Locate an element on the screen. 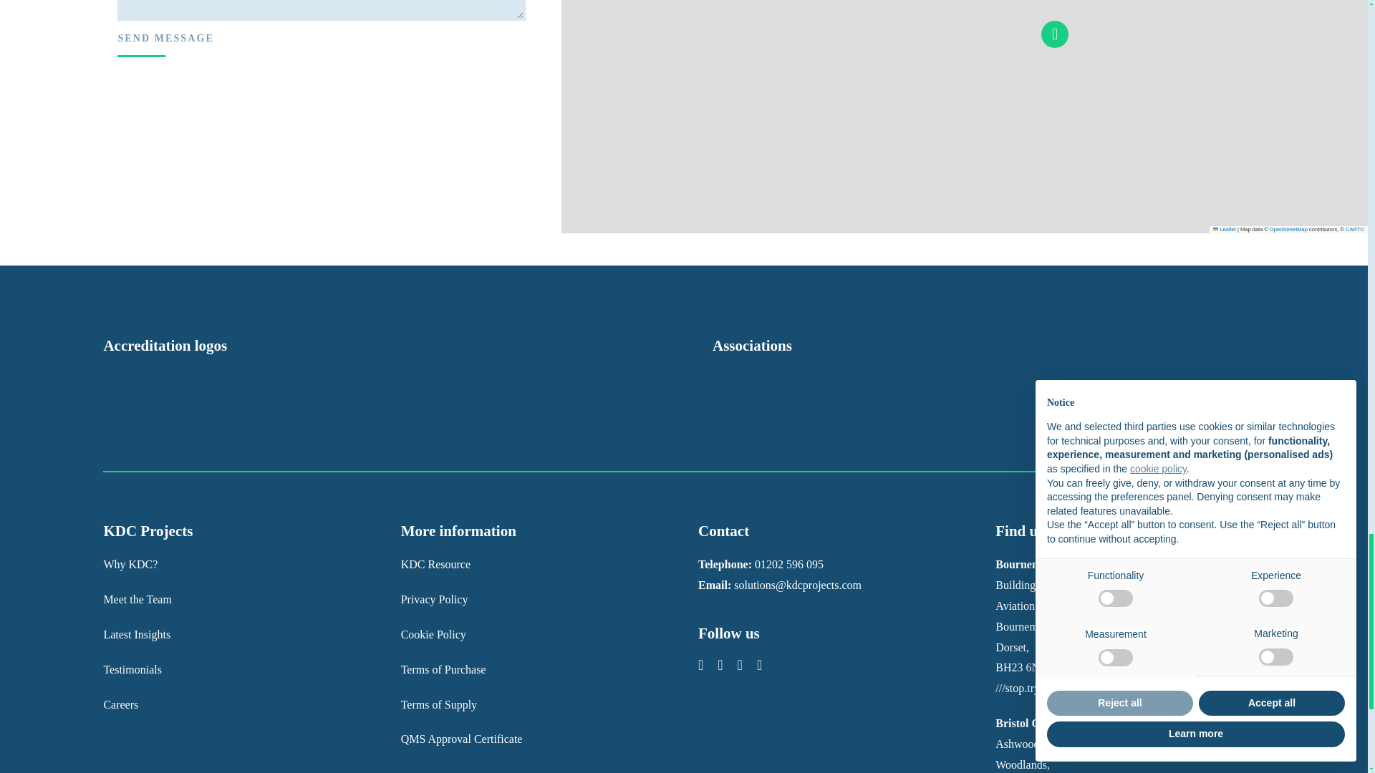  Privacy Policy  is located at coordinates (435, 599).